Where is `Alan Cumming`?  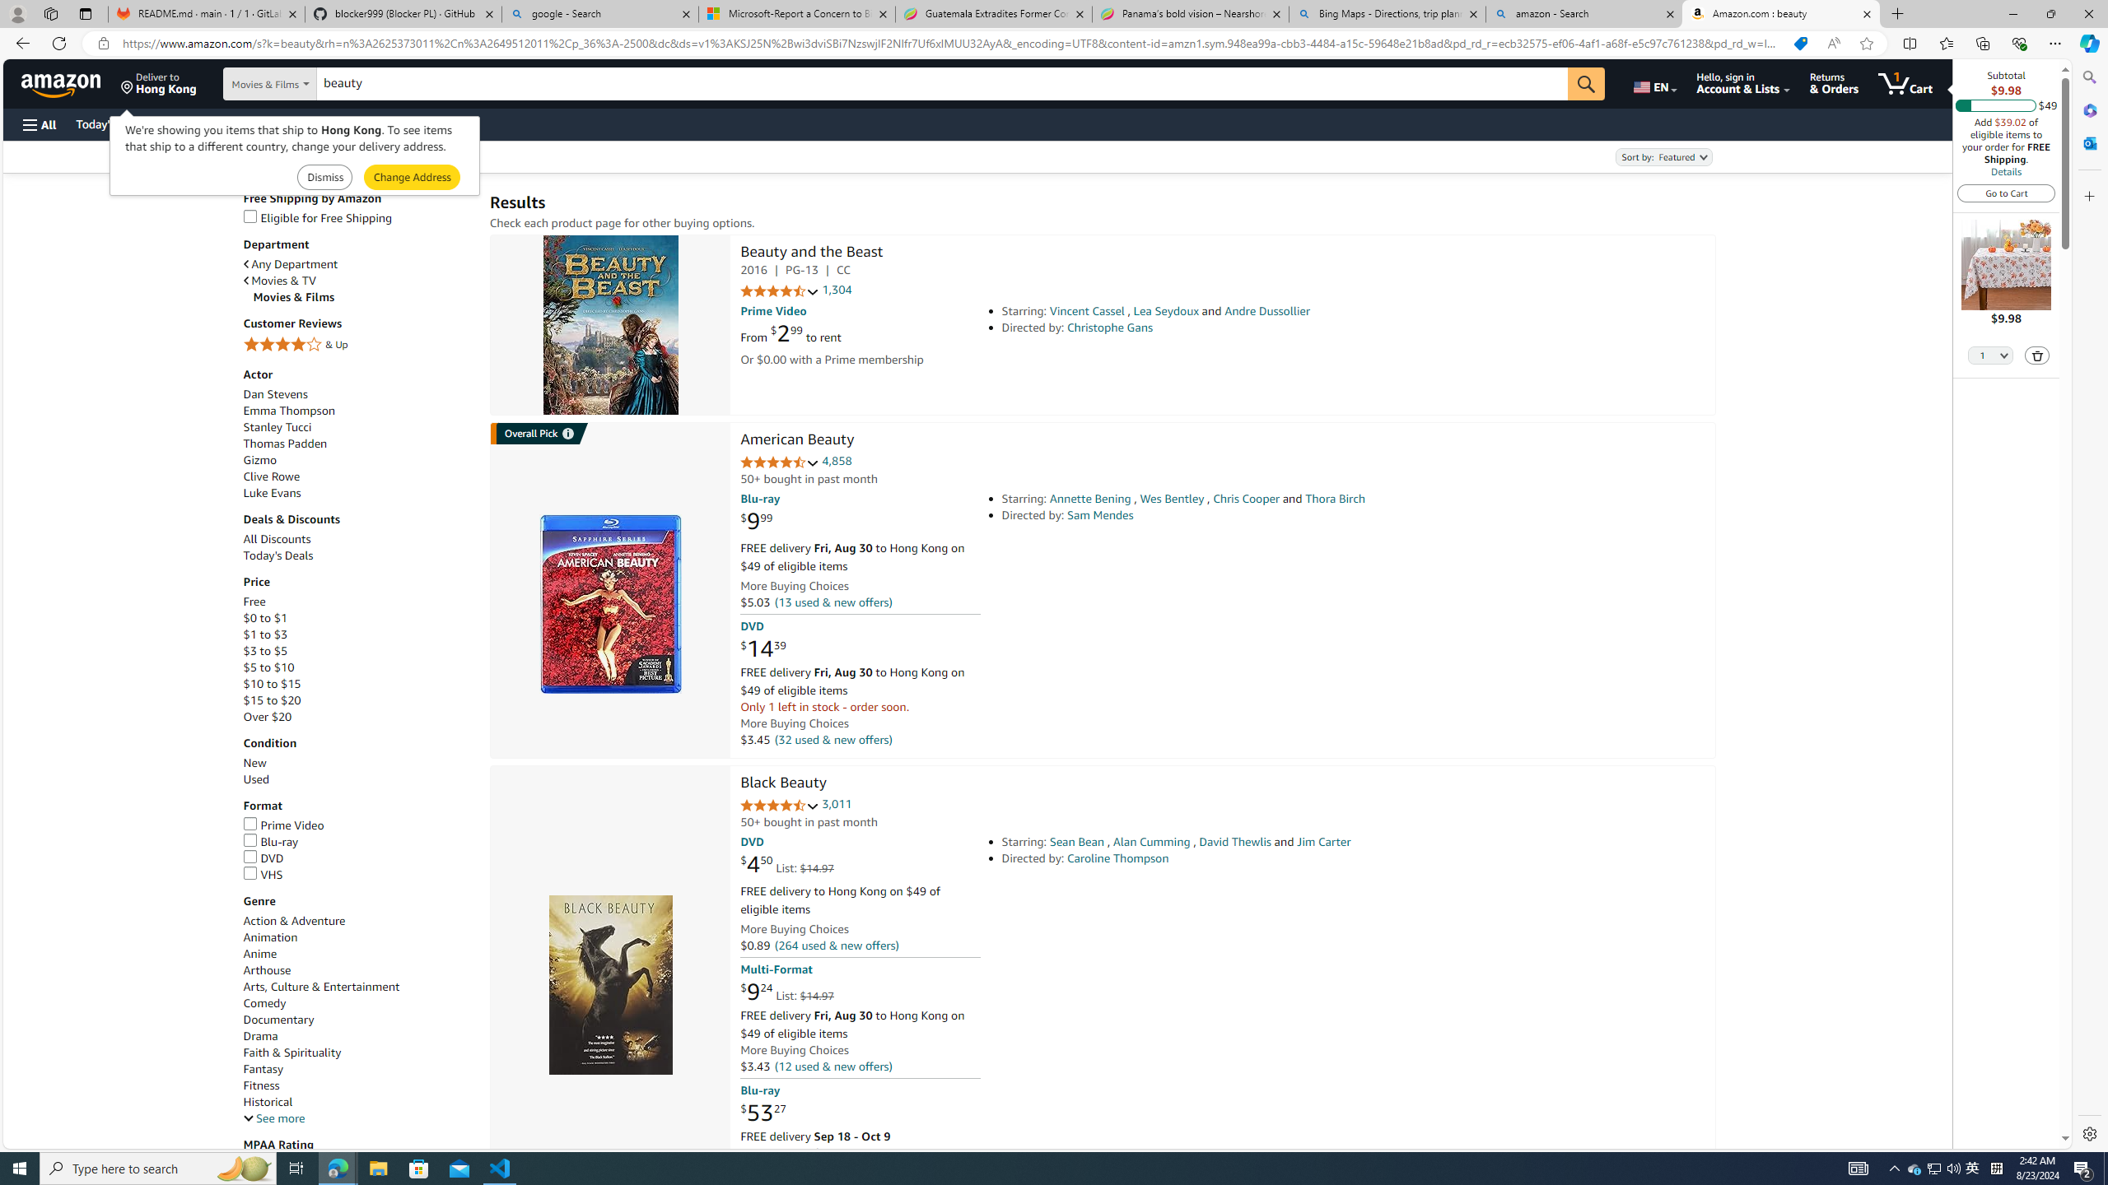
Alan Cumming is located at coordinates (1151, 841).